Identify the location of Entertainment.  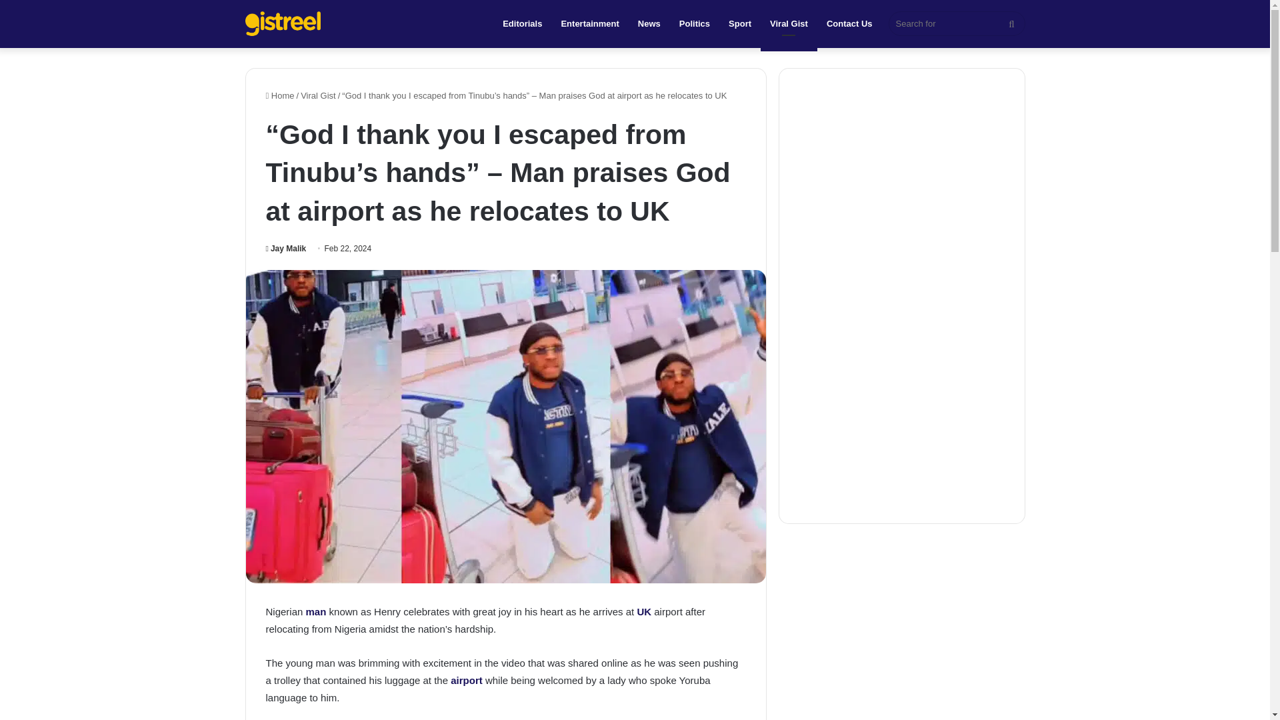
(589, 24).